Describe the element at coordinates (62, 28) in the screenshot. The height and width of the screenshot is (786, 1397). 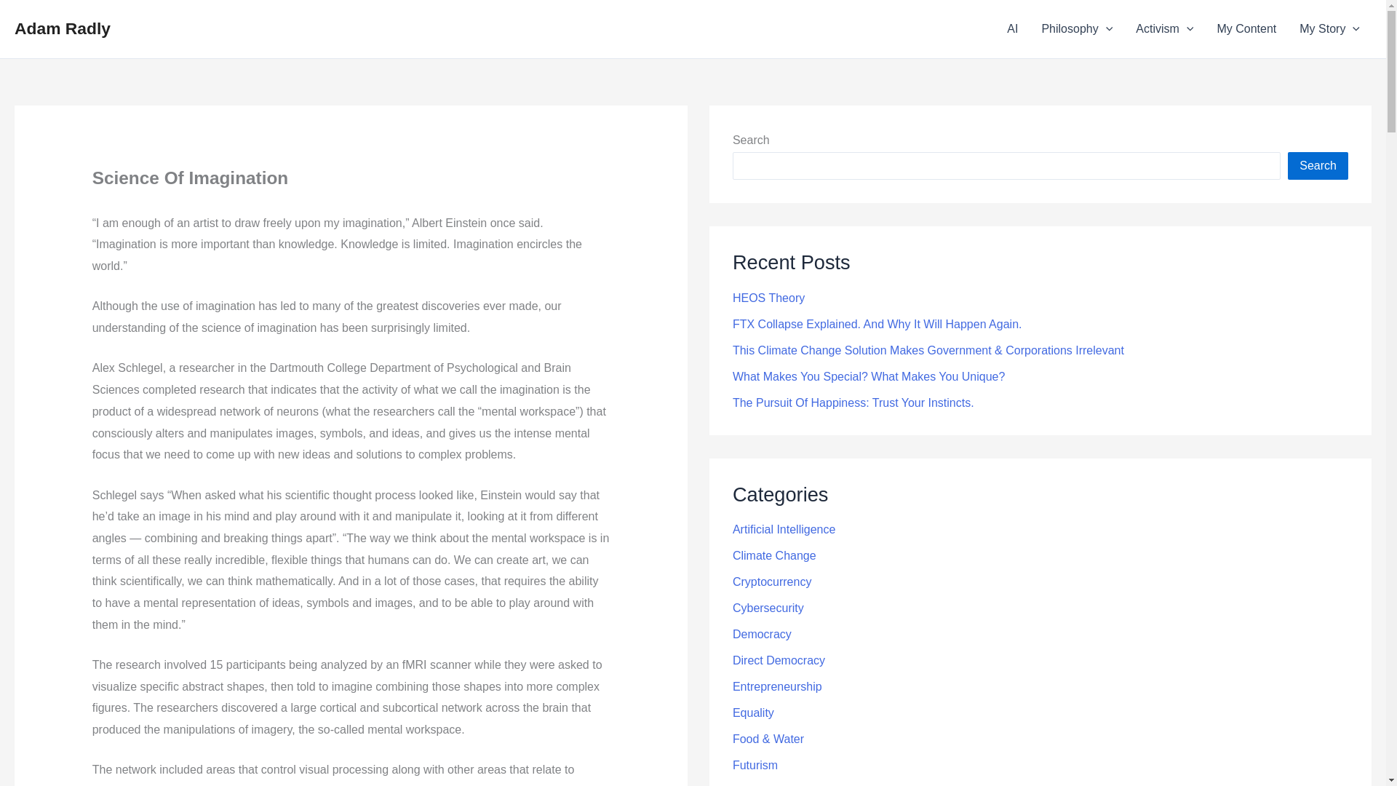
I see `Adam Radly` at that location.